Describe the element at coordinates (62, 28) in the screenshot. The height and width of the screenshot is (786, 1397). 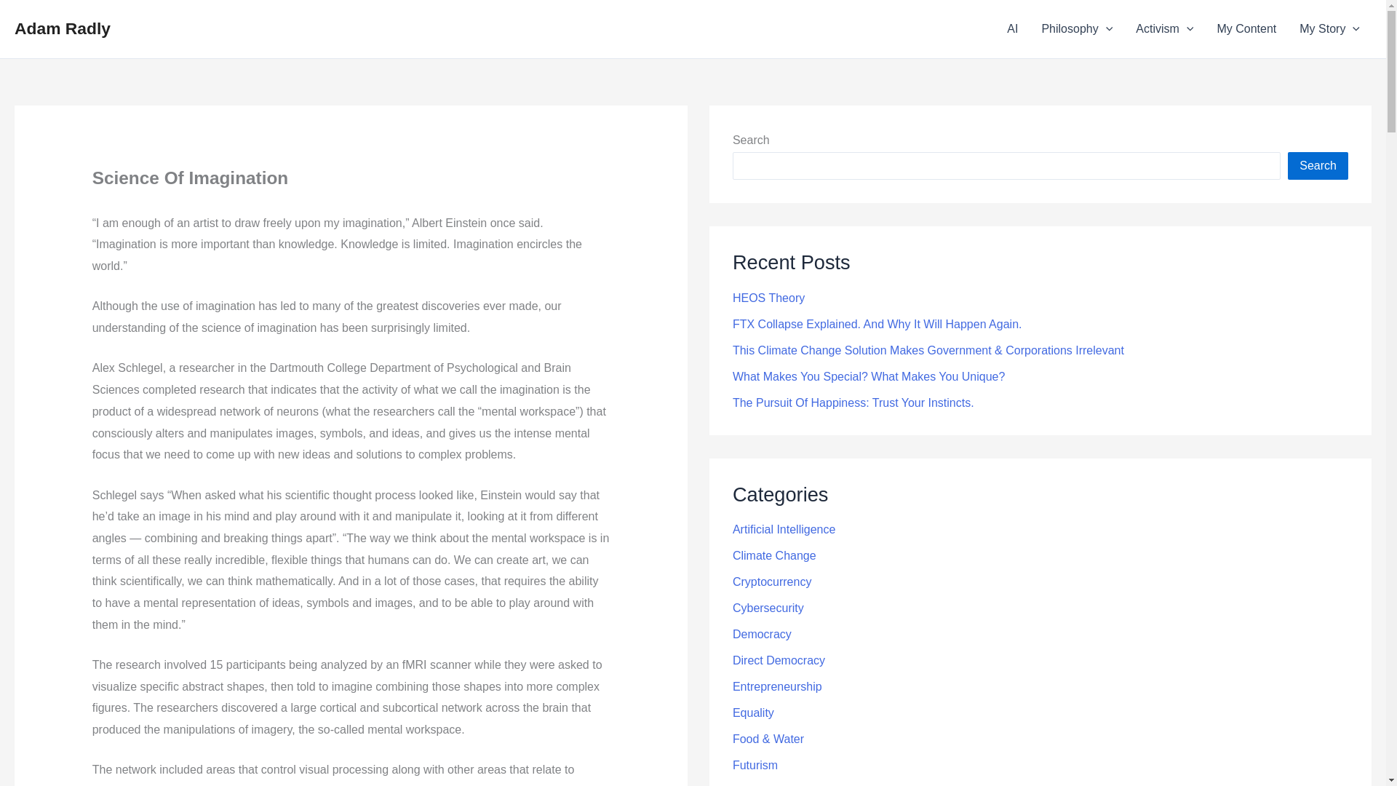
I see `Adam Radly` at that location.